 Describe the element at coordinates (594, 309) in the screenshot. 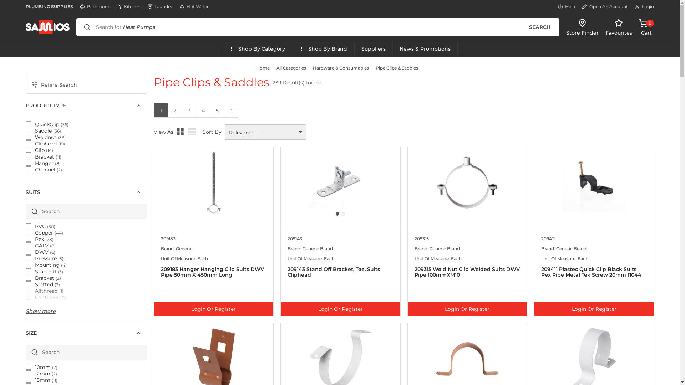

I see `Login Or Register` at that location.